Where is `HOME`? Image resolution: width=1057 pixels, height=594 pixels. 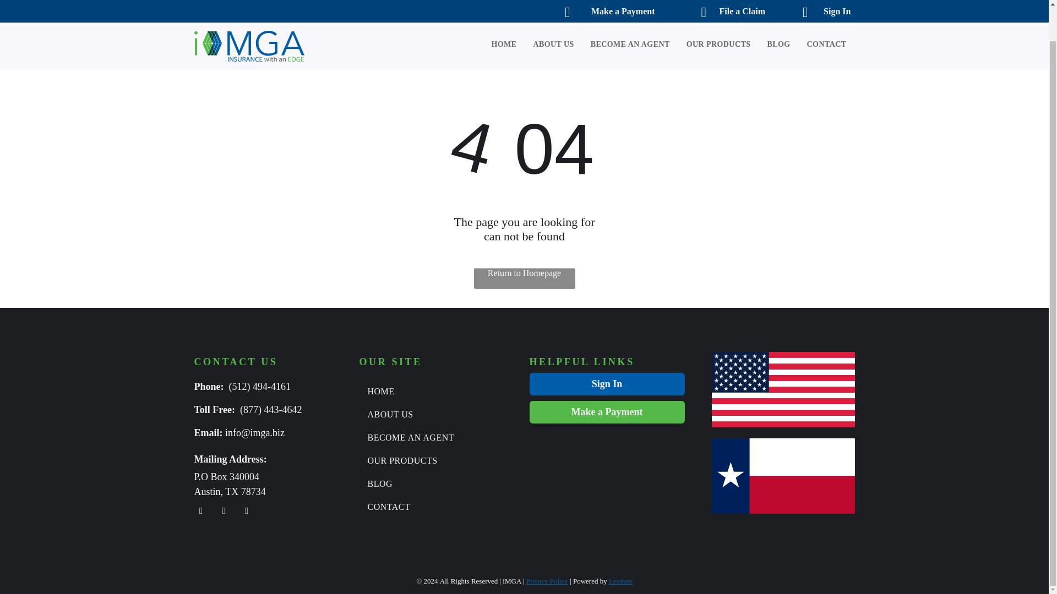
HOME is located at coordinates (495, 8).